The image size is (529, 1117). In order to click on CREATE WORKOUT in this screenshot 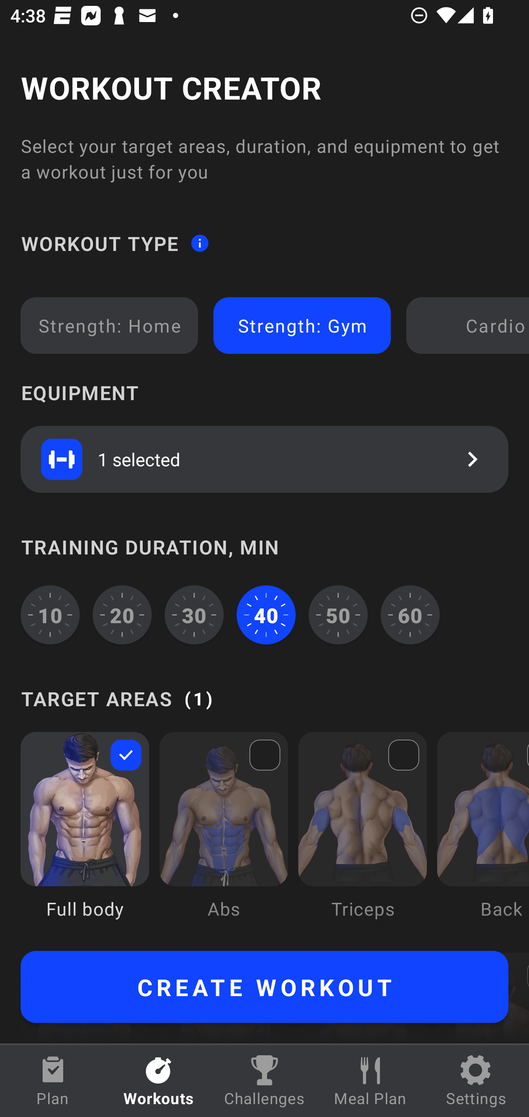, I will do `click(264, 987)`.